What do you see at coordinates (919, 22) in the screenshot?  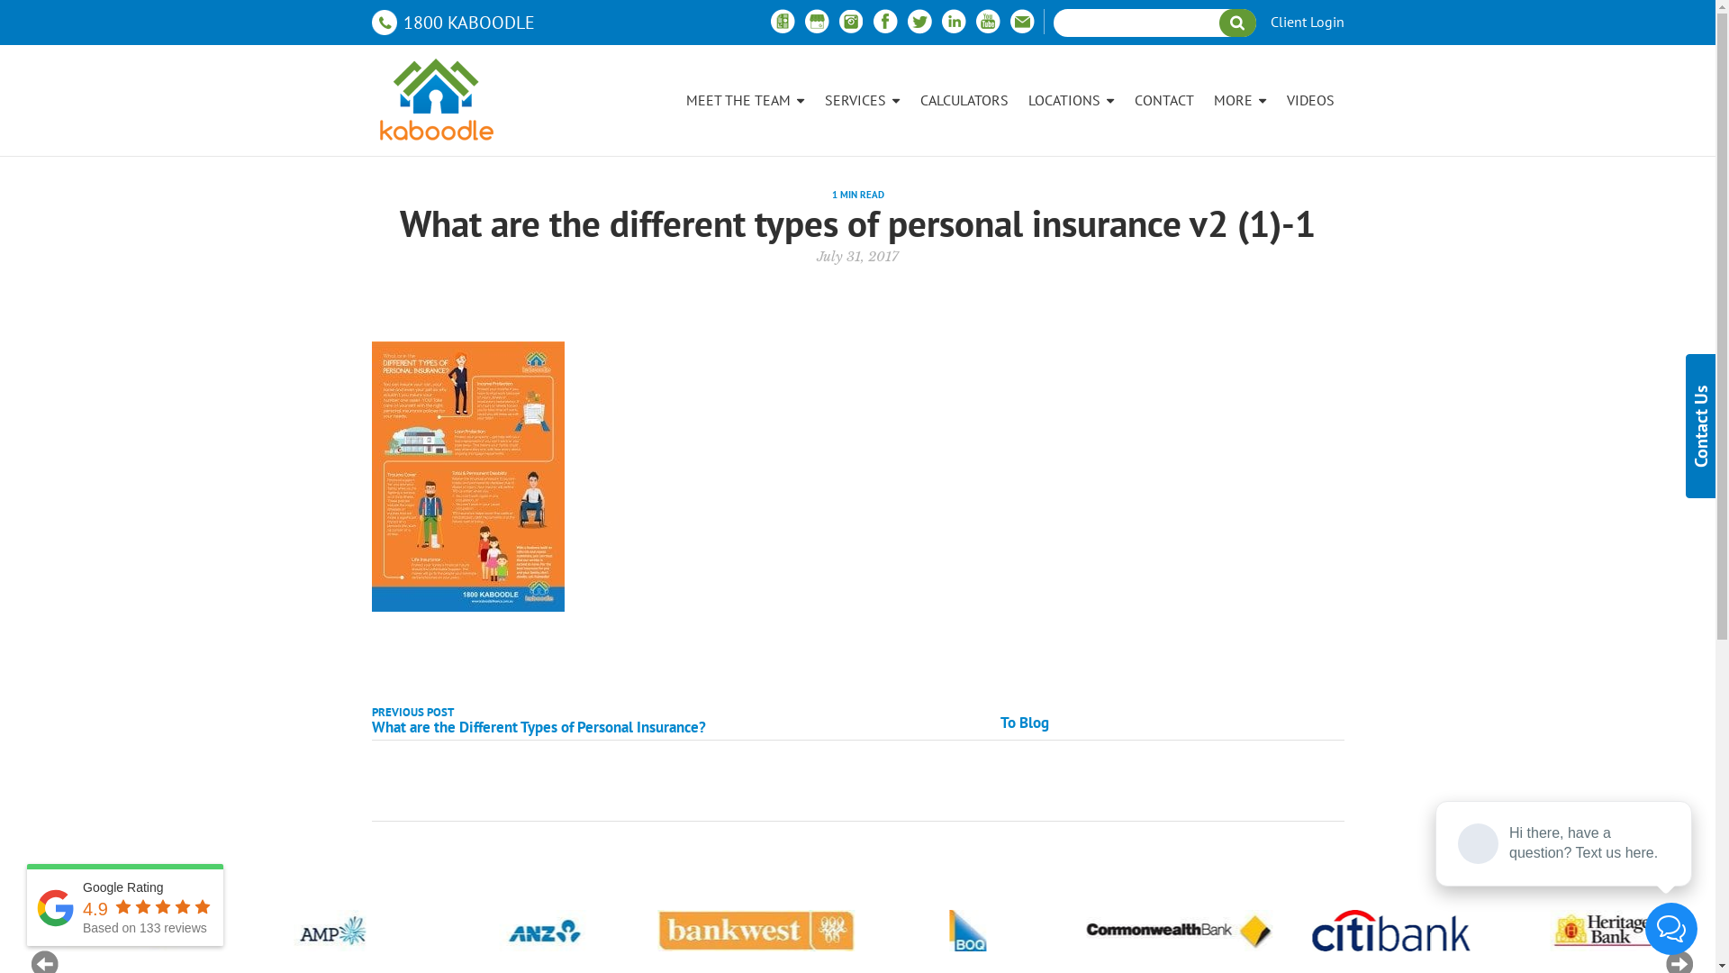 I see `Twitter` at bounding box center [919, 22].